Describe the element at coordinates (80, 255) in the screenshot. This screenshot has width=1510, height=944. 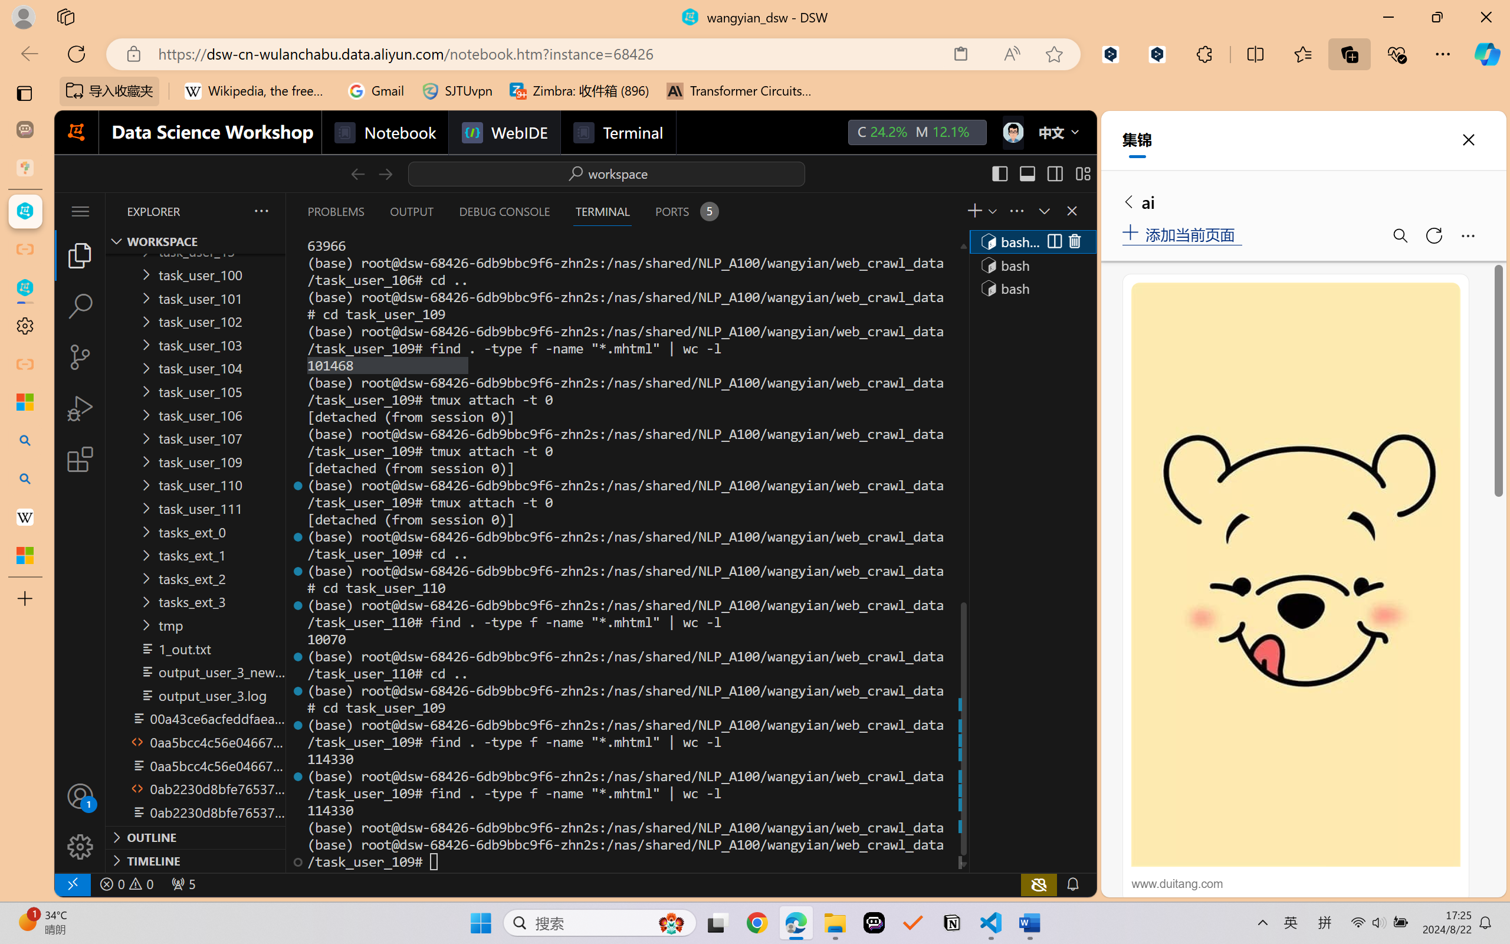
I see `Explorer (Ctrl+Shift+E)` at that location.